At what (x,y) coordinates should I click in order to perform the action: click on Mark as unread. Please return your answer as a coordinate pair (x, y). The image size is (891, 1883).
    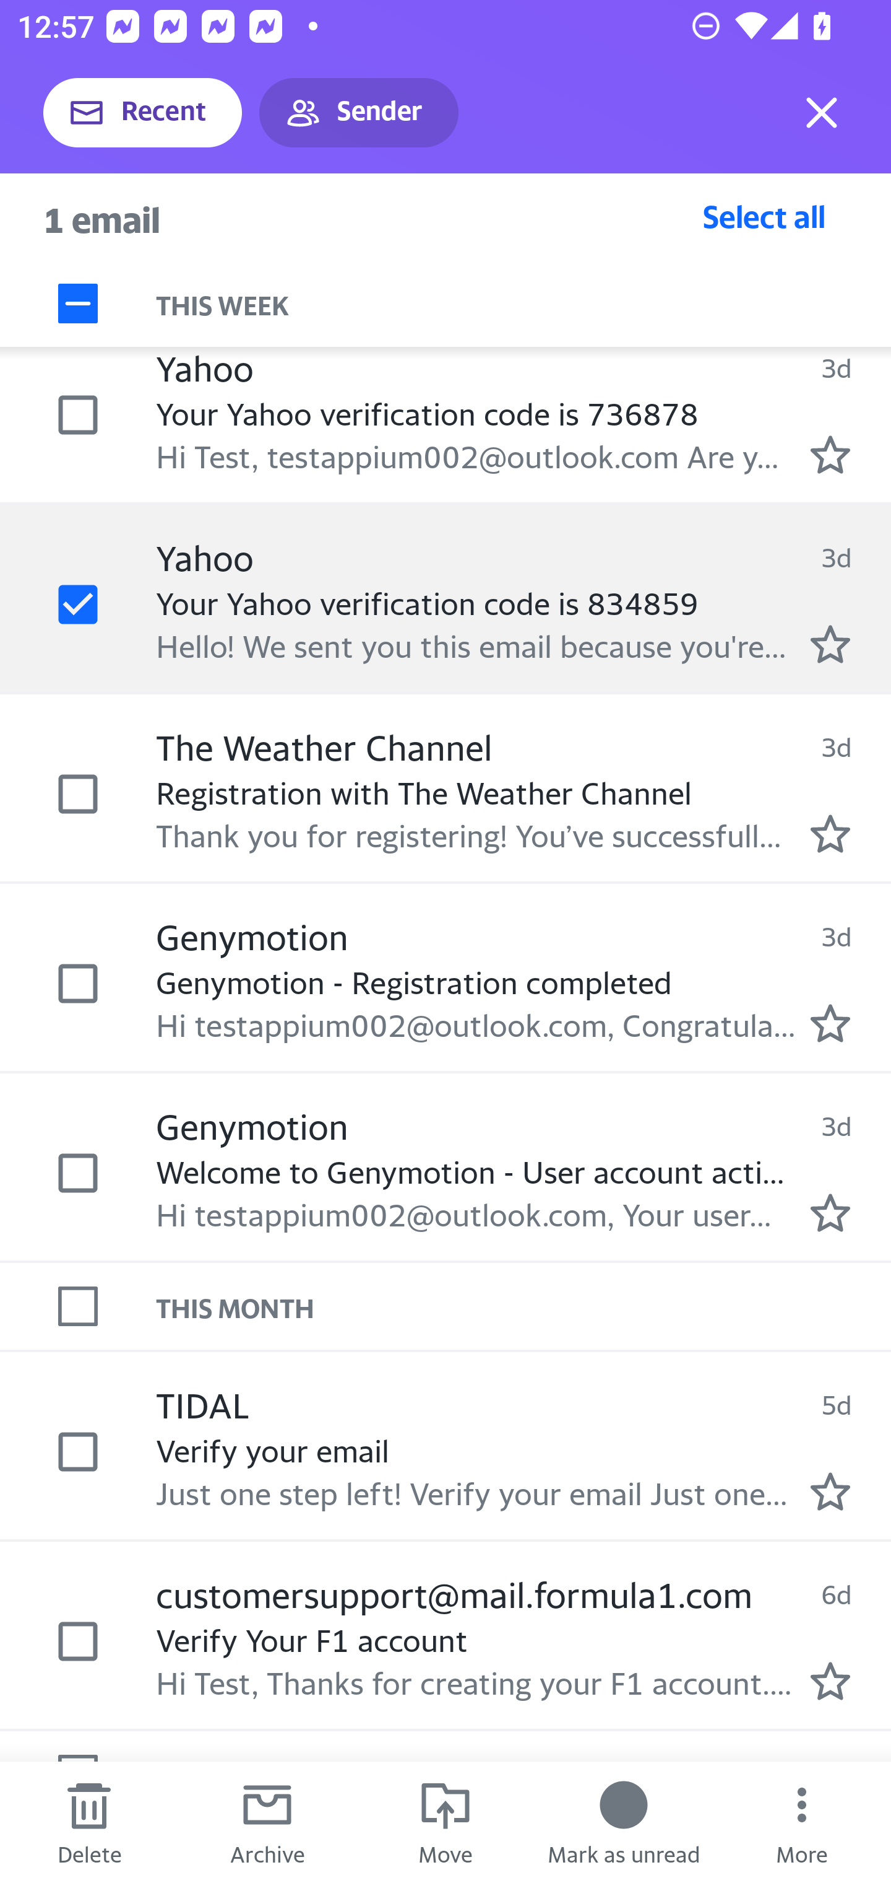
    Looking at the image, I should click on (624, 1822).